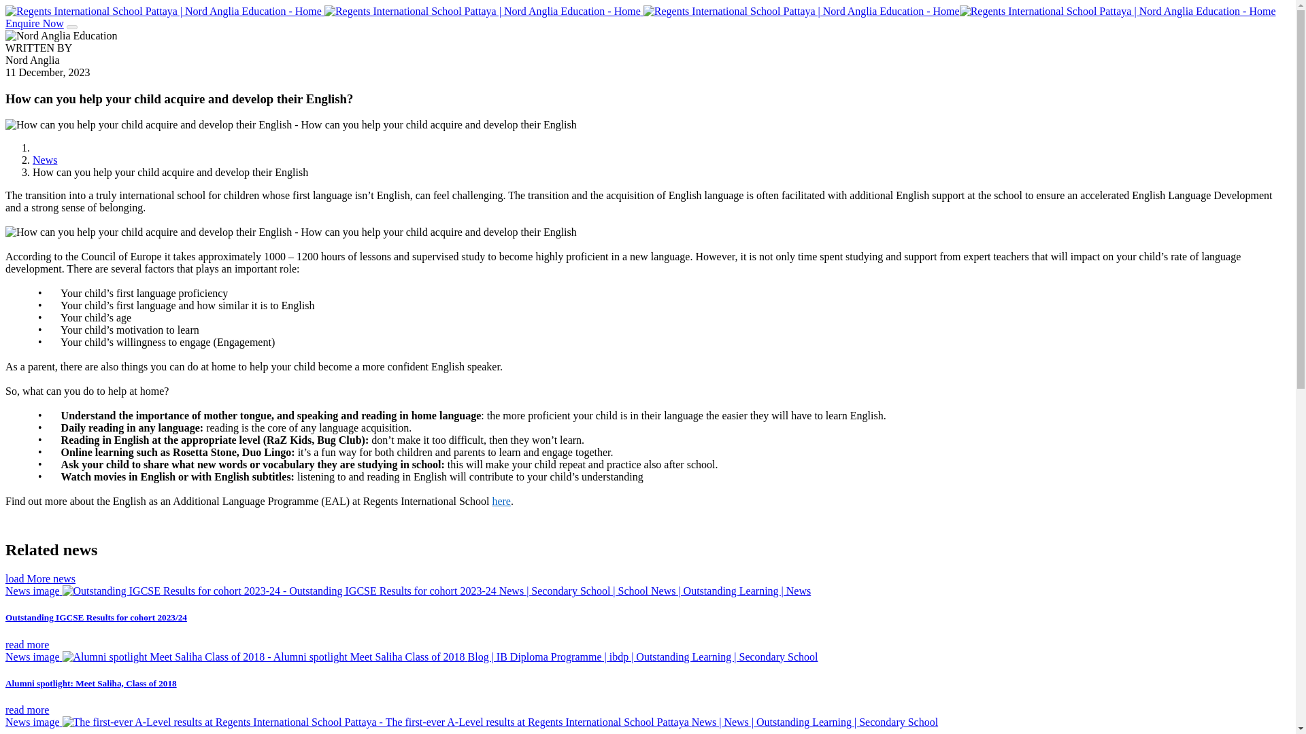 The height and width of the screenshot is (734, 1306). I want to click on read more, so click(27, 644).